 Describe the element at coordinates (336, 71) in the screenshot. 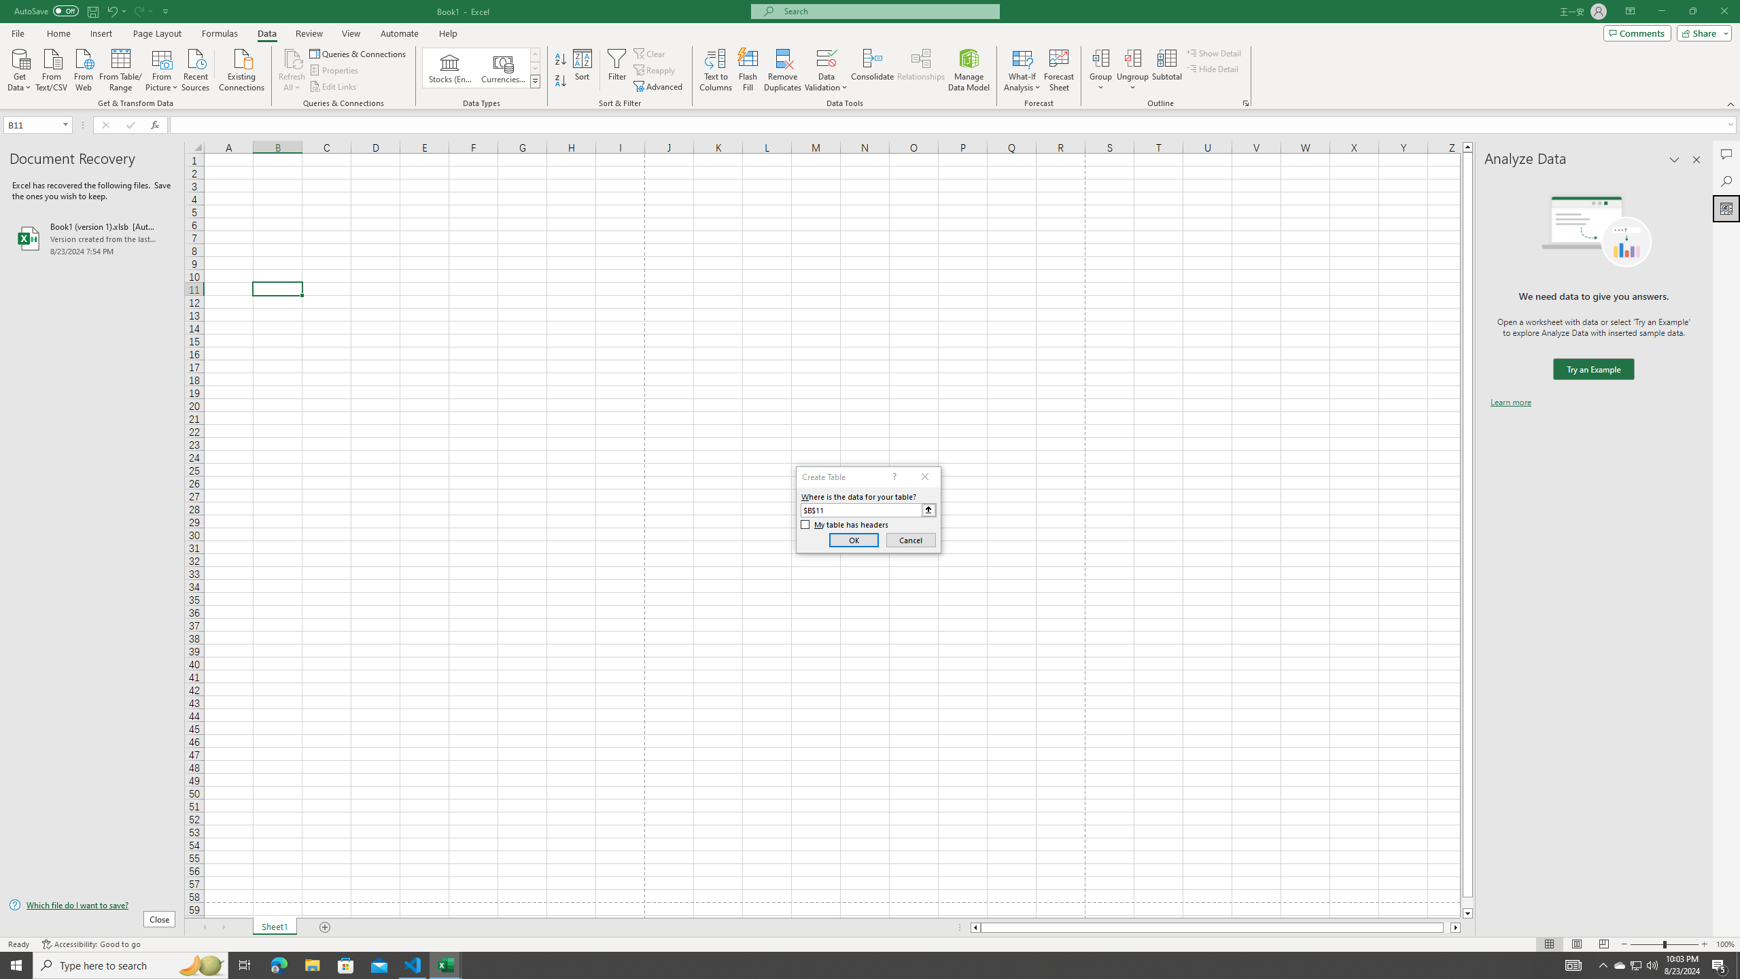

I see `Properties` at that location.